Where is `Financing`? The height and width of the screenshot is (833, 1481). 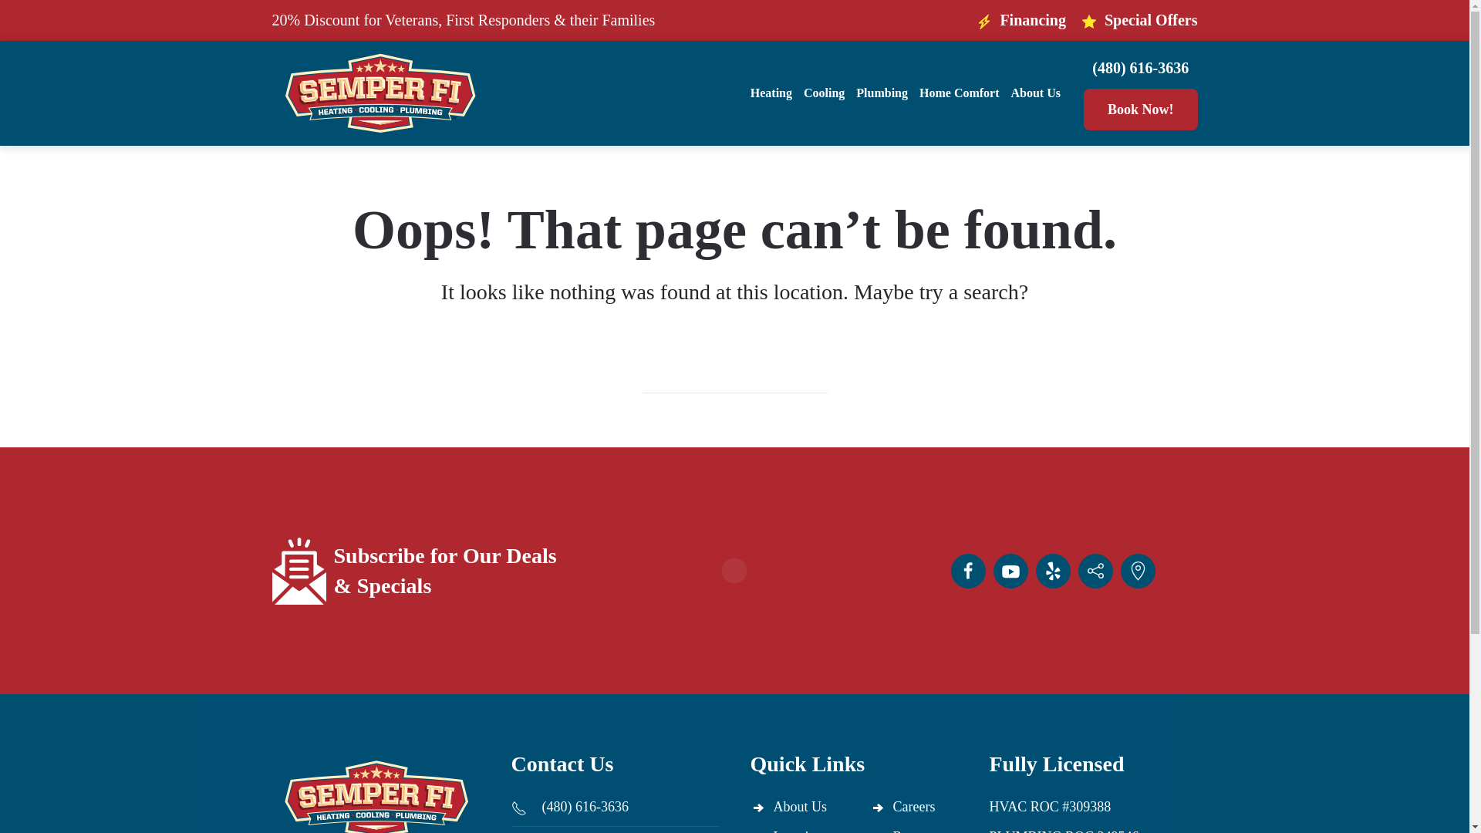 Financing is located at coordinates (1021, 20).